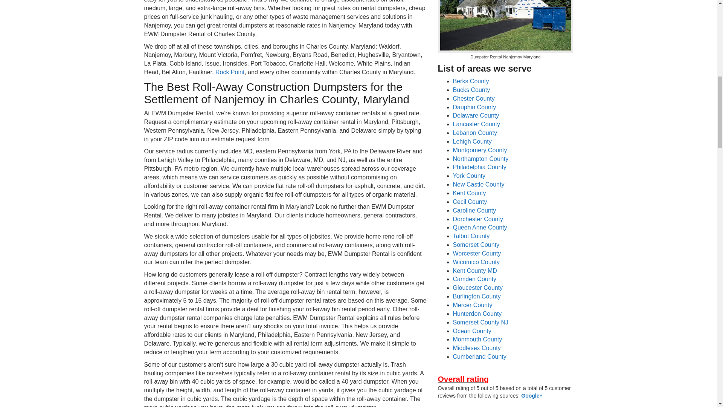  What do you see at coordinates (230, 72) in the screenshot?
I see `Rock Point` at bounding box center [230, 72].